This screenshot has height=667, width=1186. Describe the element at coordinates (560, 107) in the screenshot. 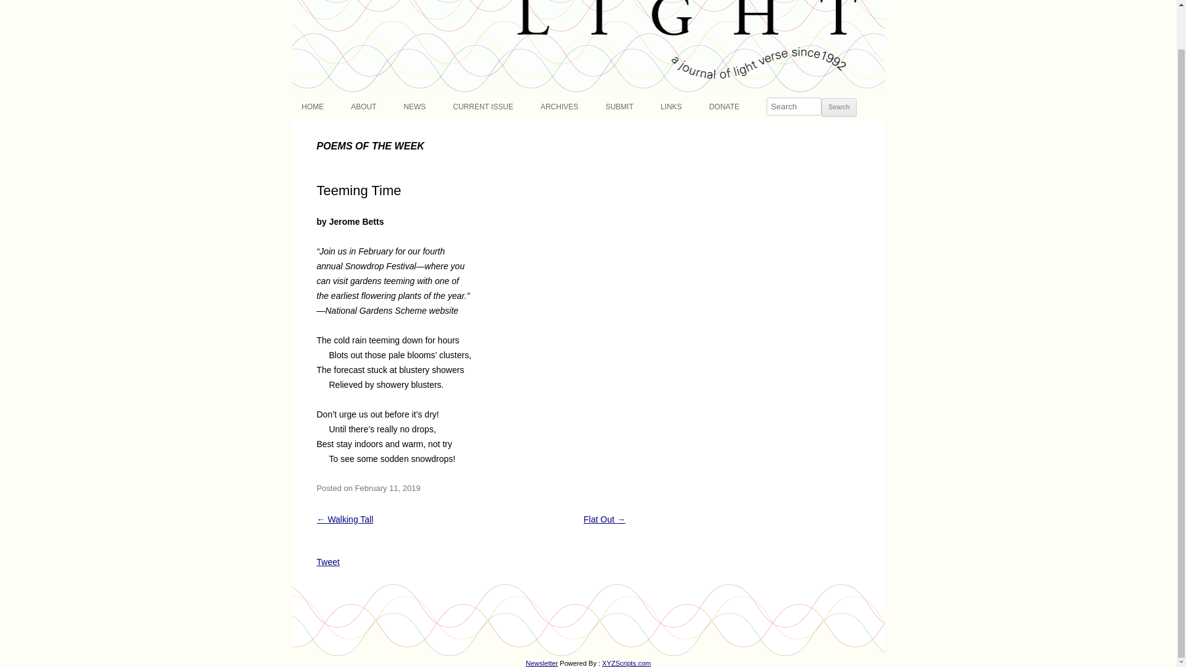

I see `ARCHIVES` at that location.